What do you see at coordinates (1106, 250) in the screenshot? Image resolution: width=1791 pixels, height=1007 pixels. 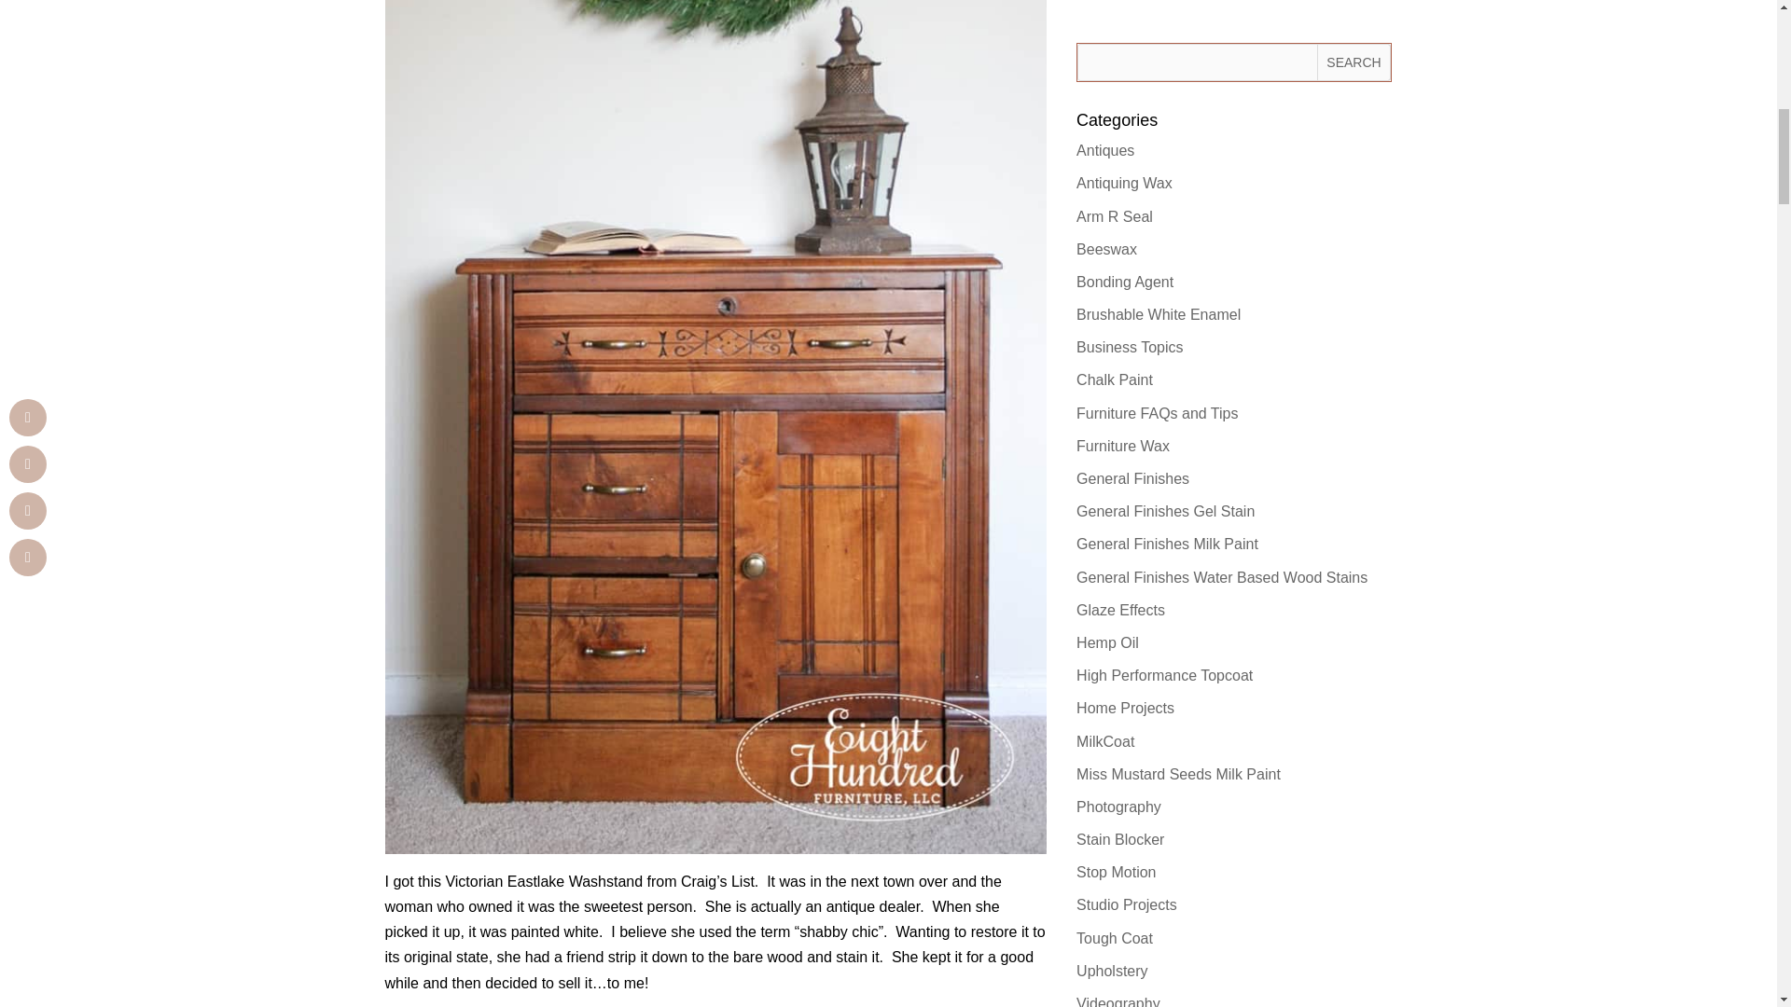 I see `Beeswax` at bounding box center [1106, 250].